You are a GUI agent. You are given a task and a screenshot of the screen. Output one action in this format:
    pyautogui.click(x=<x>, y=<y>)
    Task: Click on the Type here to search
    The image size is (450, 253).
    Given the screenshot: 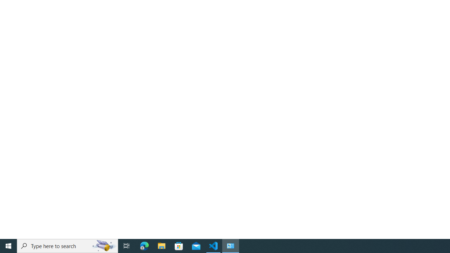 What is the action you would take?
    pyautogui.click(x=67, y=246)
    